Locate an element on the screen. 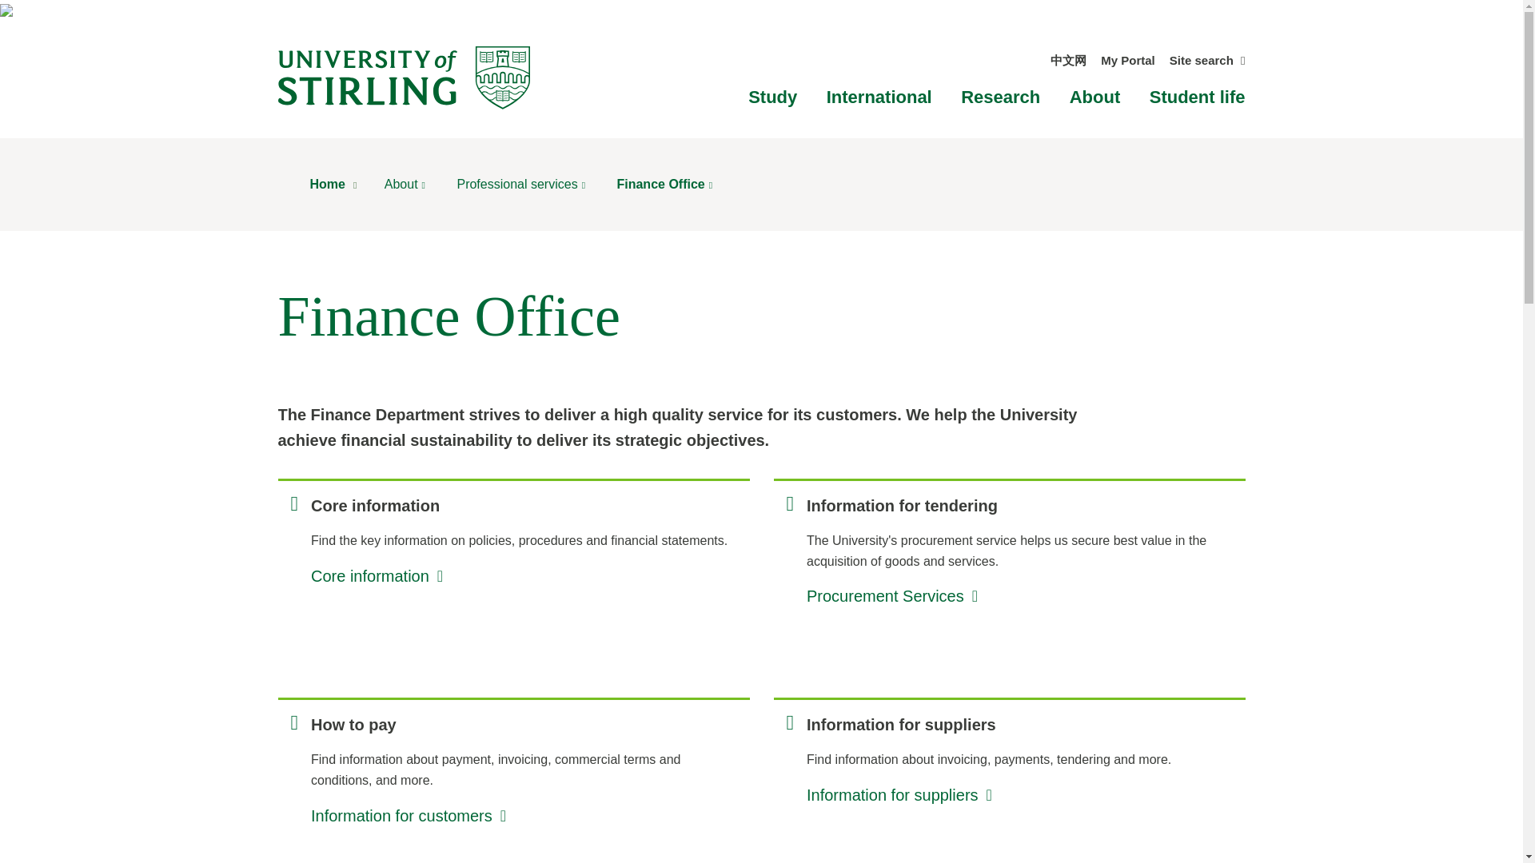 This screenshot has height=863, width=1535. Site search is located at coordinates (1207, 60).